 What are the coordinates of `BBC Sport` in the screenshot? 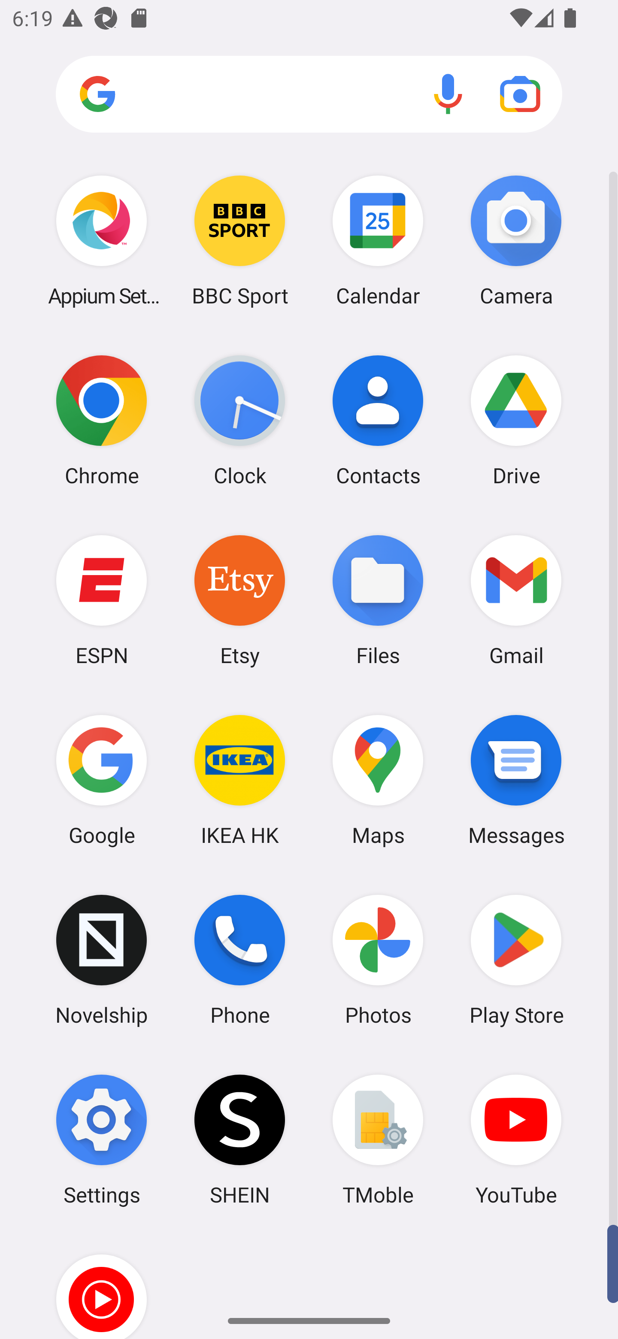 It's located at (239, 240).